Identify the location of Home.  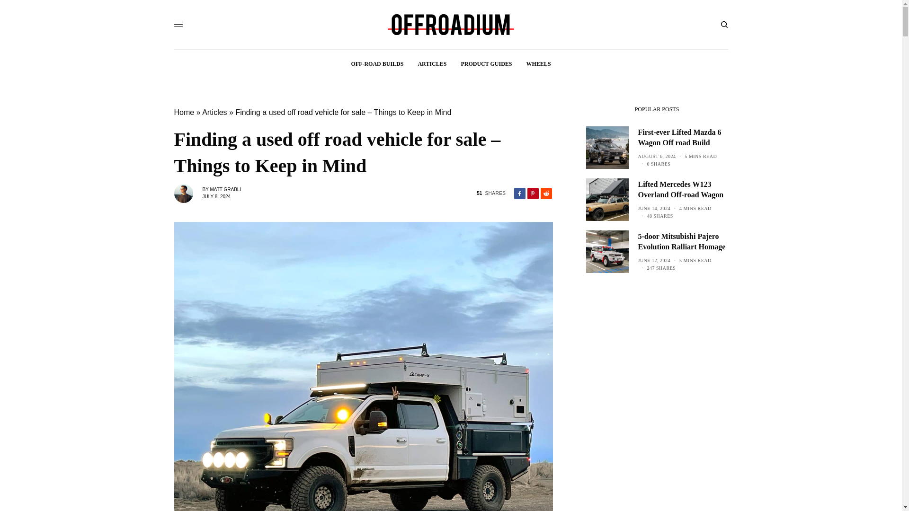
(184, 112).